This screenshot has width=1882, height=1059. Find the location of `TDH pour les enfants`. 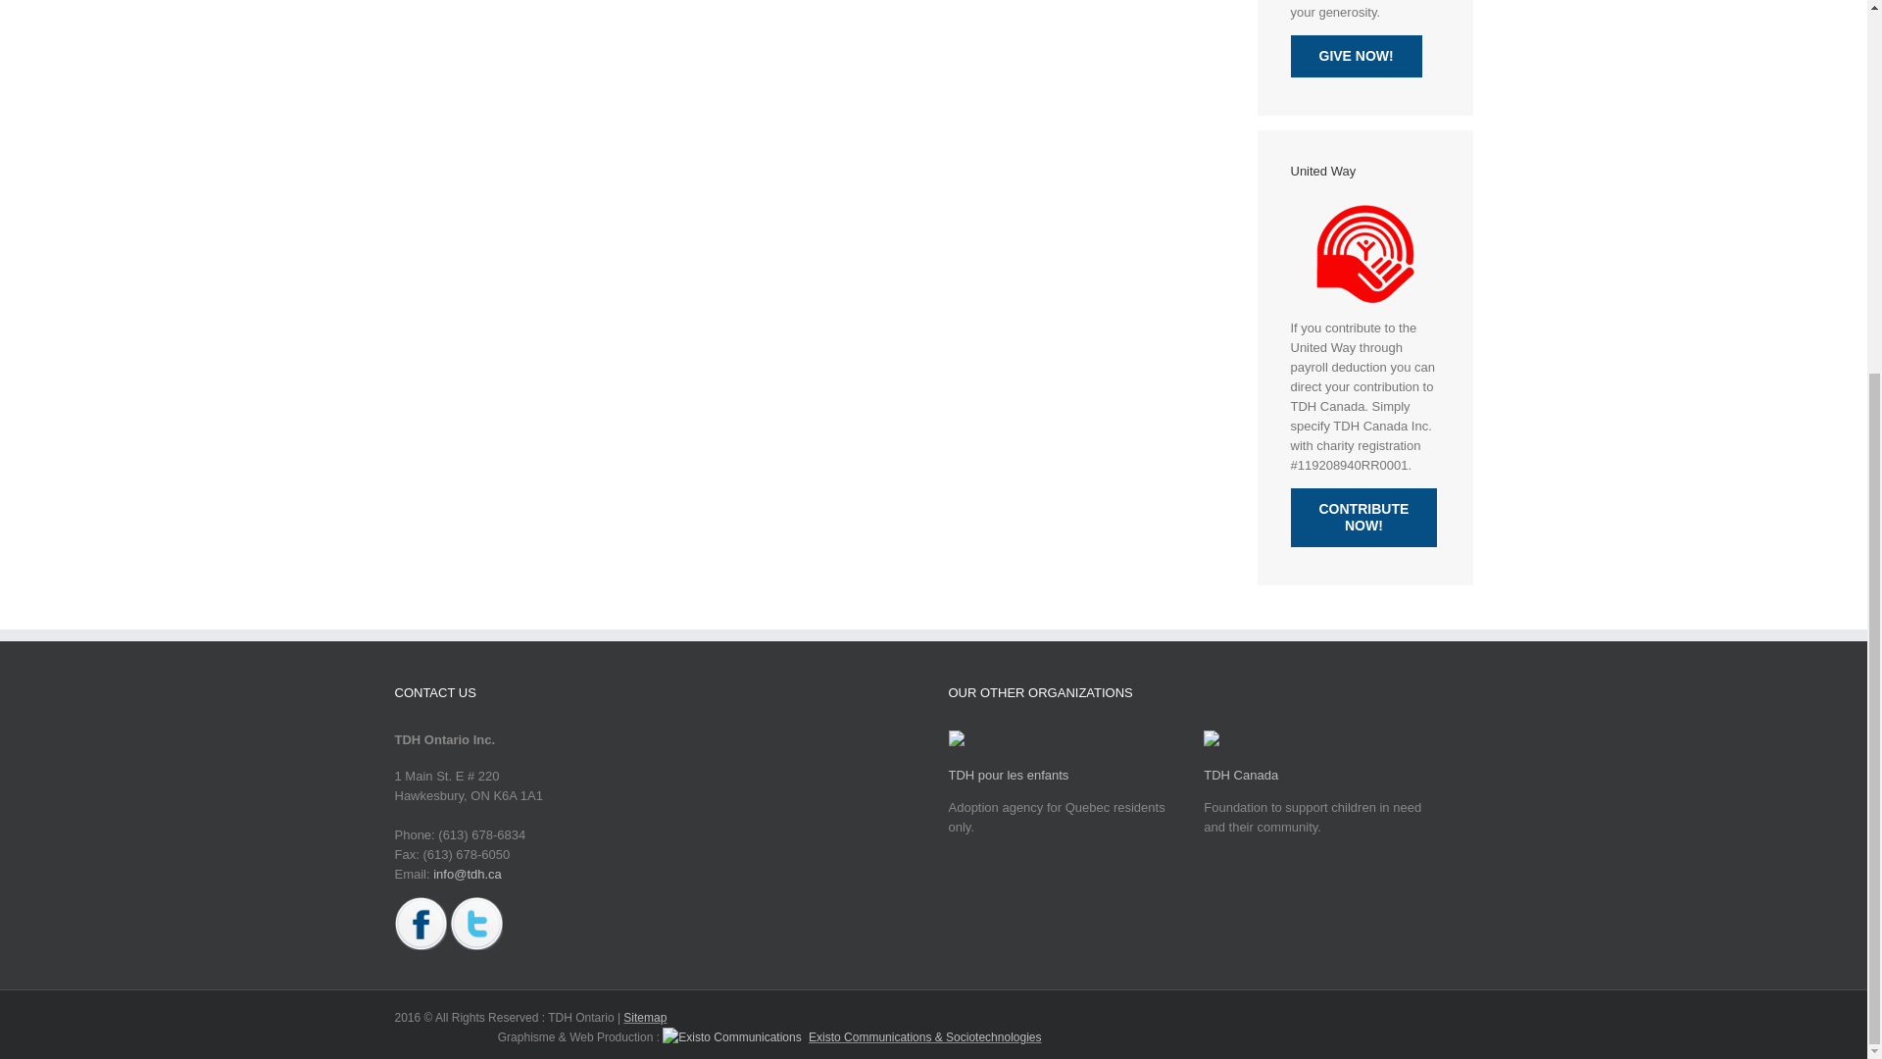

TDH pour les enfants is located at coordinates (1008, 775).